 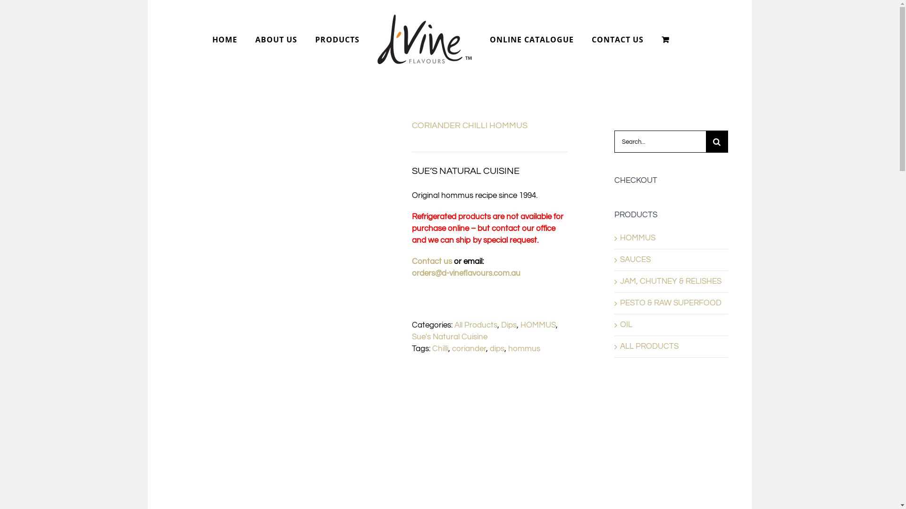 I want to click on OIL, so click(x=626, y=325).